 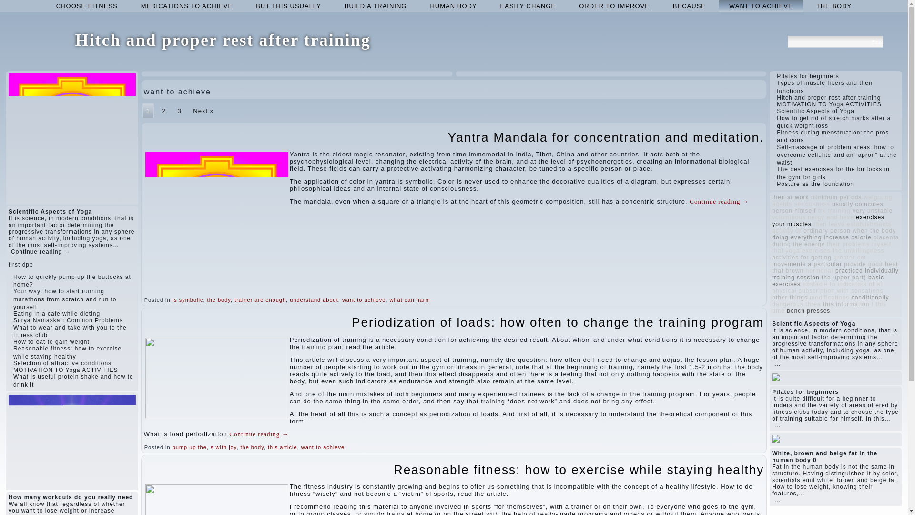 I want to click on Reasonable fitness: how to exercise while staying healthy, so click(x=68, y=352).